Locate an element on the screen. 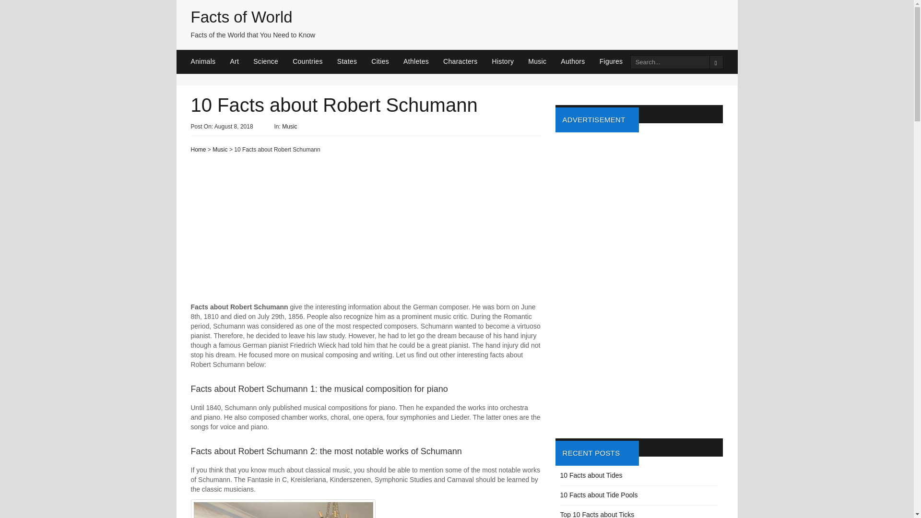 Image resolution: width=921 pixels, height=518 pixels. History is located at coordinates (510, 61).